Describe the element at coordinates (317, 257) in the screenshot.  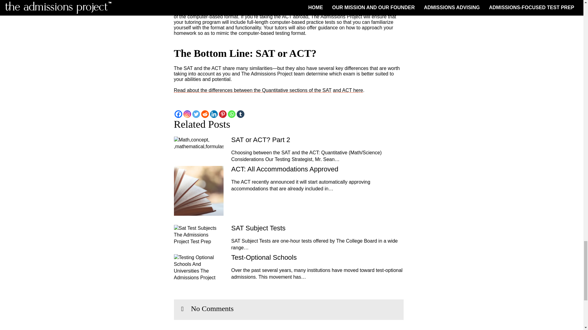
I see `Test-Optional Schools` at that location.